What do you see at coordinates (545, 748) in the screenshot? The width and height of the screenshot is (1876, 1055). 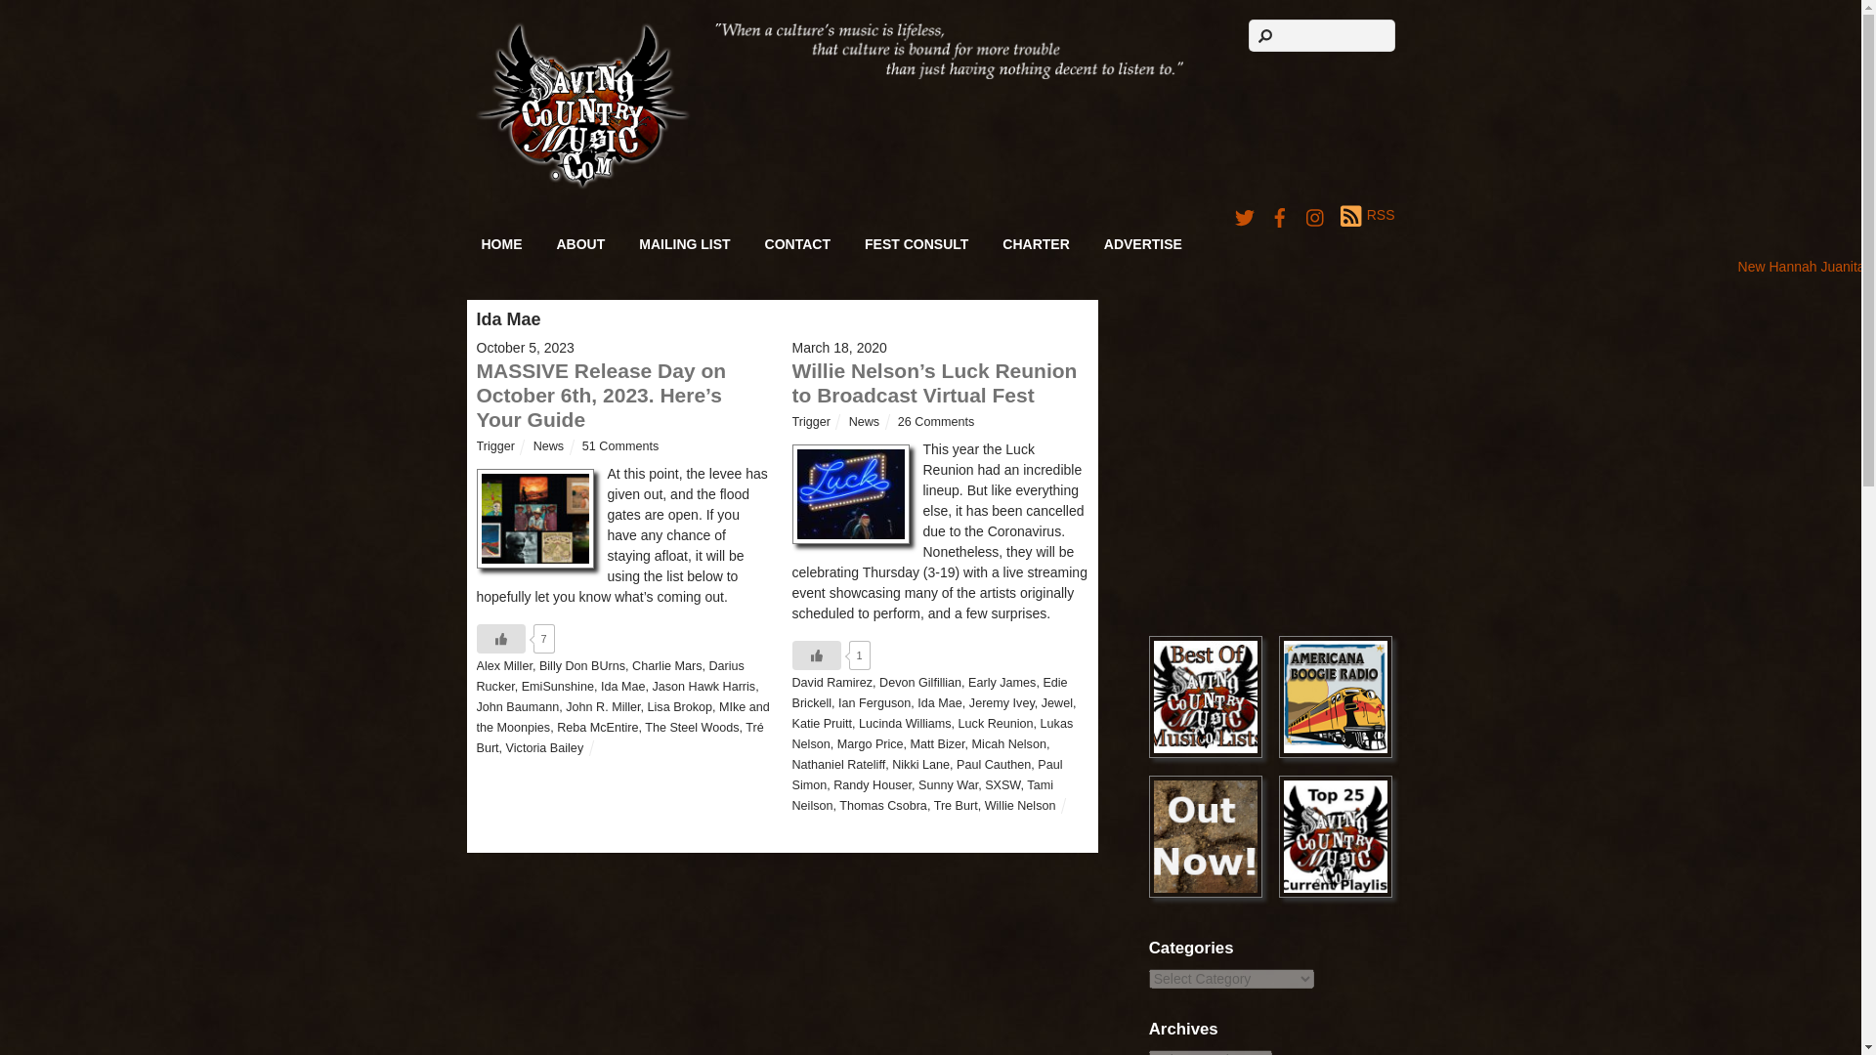 I see `Victoria Bailey` at bounding box center [545, 748].